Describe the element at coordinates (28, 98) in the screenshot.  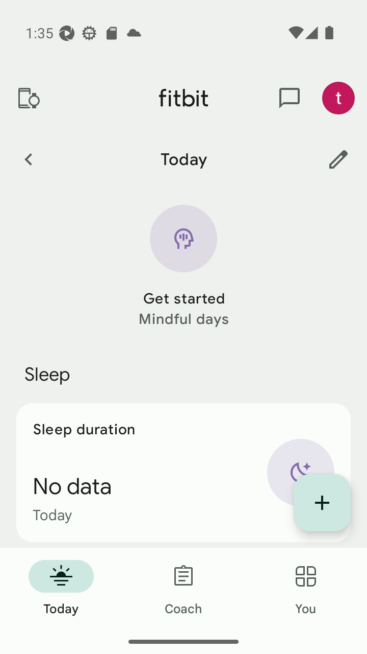
I see `Devices and apps` at that location.